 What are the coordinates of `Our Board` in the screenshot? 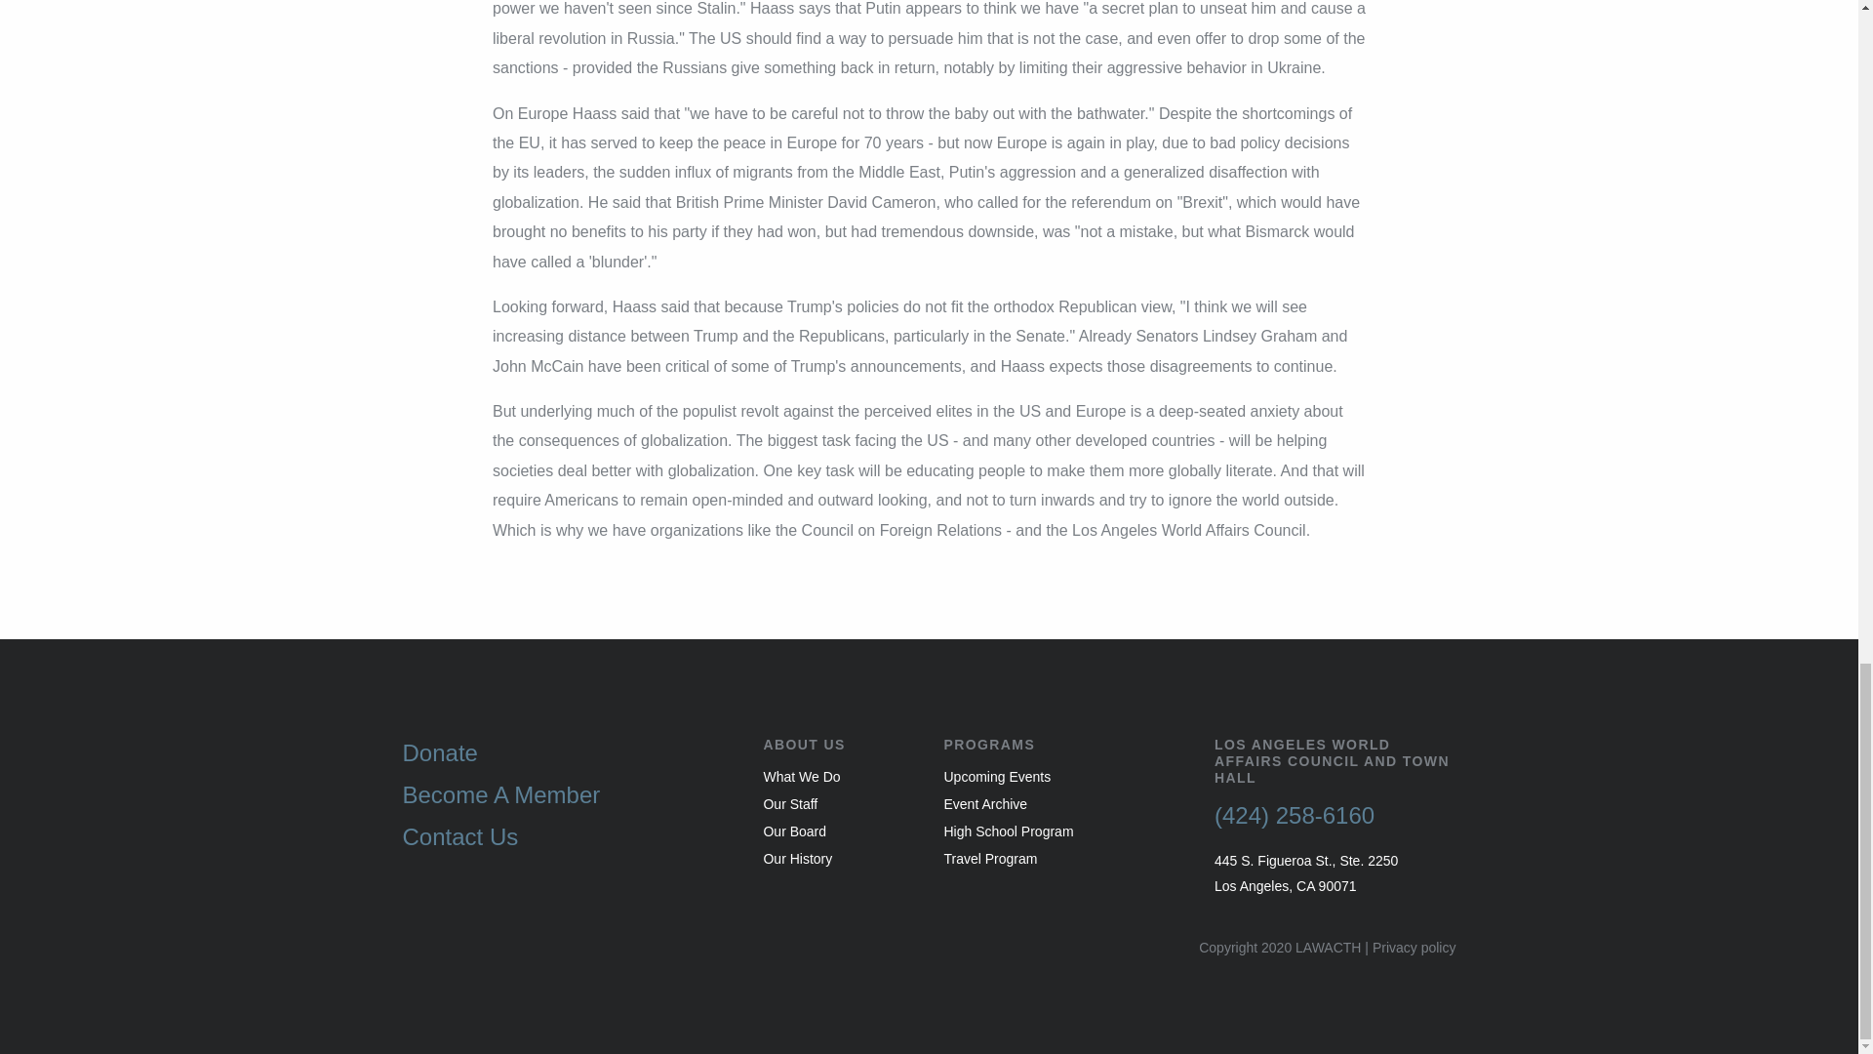 It's located at (837, 831).